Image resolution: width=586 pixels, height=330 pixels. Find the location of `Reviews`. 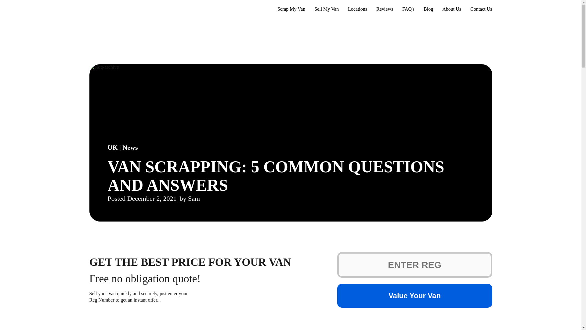

Reviews is located at coordinates (385, 11).